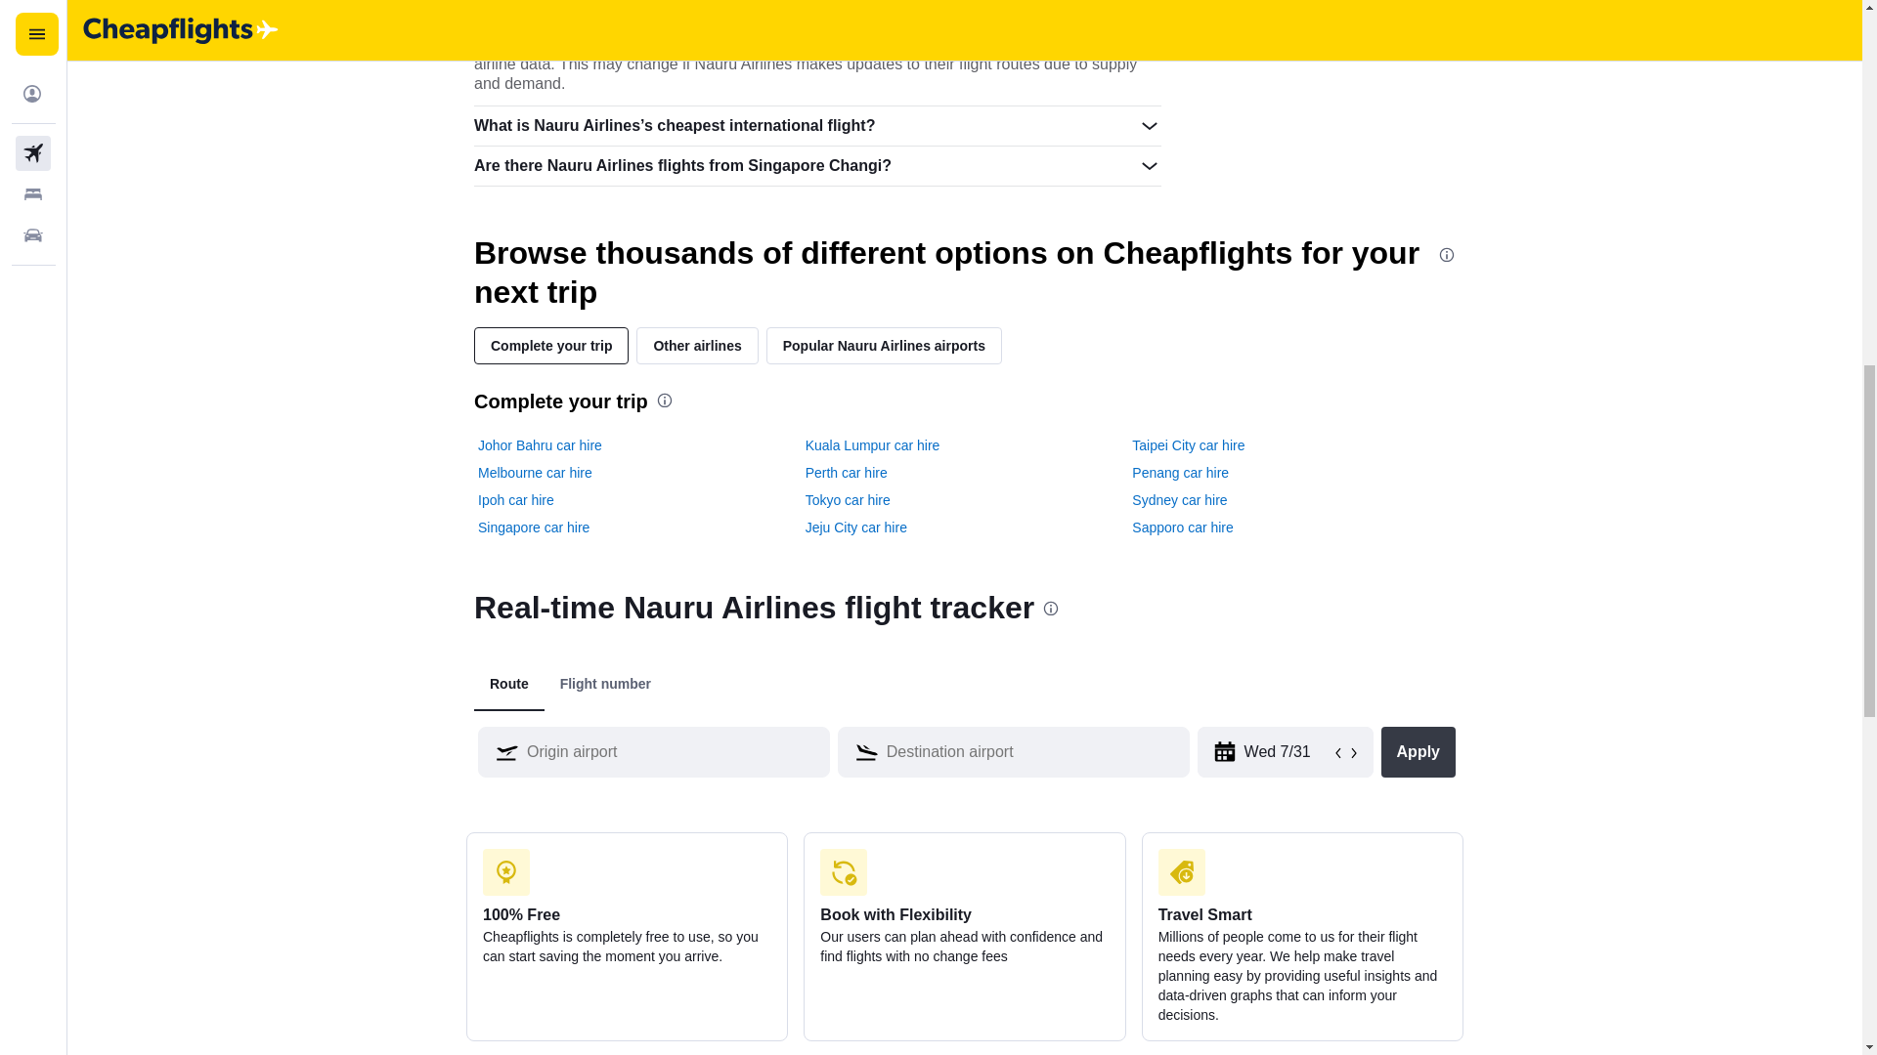 Image resolution: width=1877 pixels, height=1055 pixels. Describe the element at coordinates (1187, 445) in the screenshot. I see `Taipei City car hire` at that location.